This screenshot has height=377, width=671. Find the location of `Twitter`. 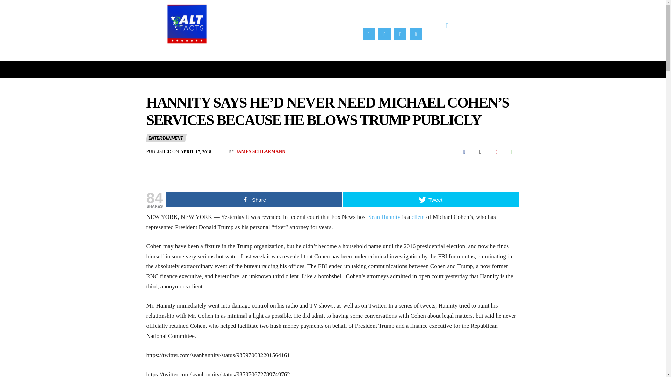

Twitter is located at coordinates (480, 152).